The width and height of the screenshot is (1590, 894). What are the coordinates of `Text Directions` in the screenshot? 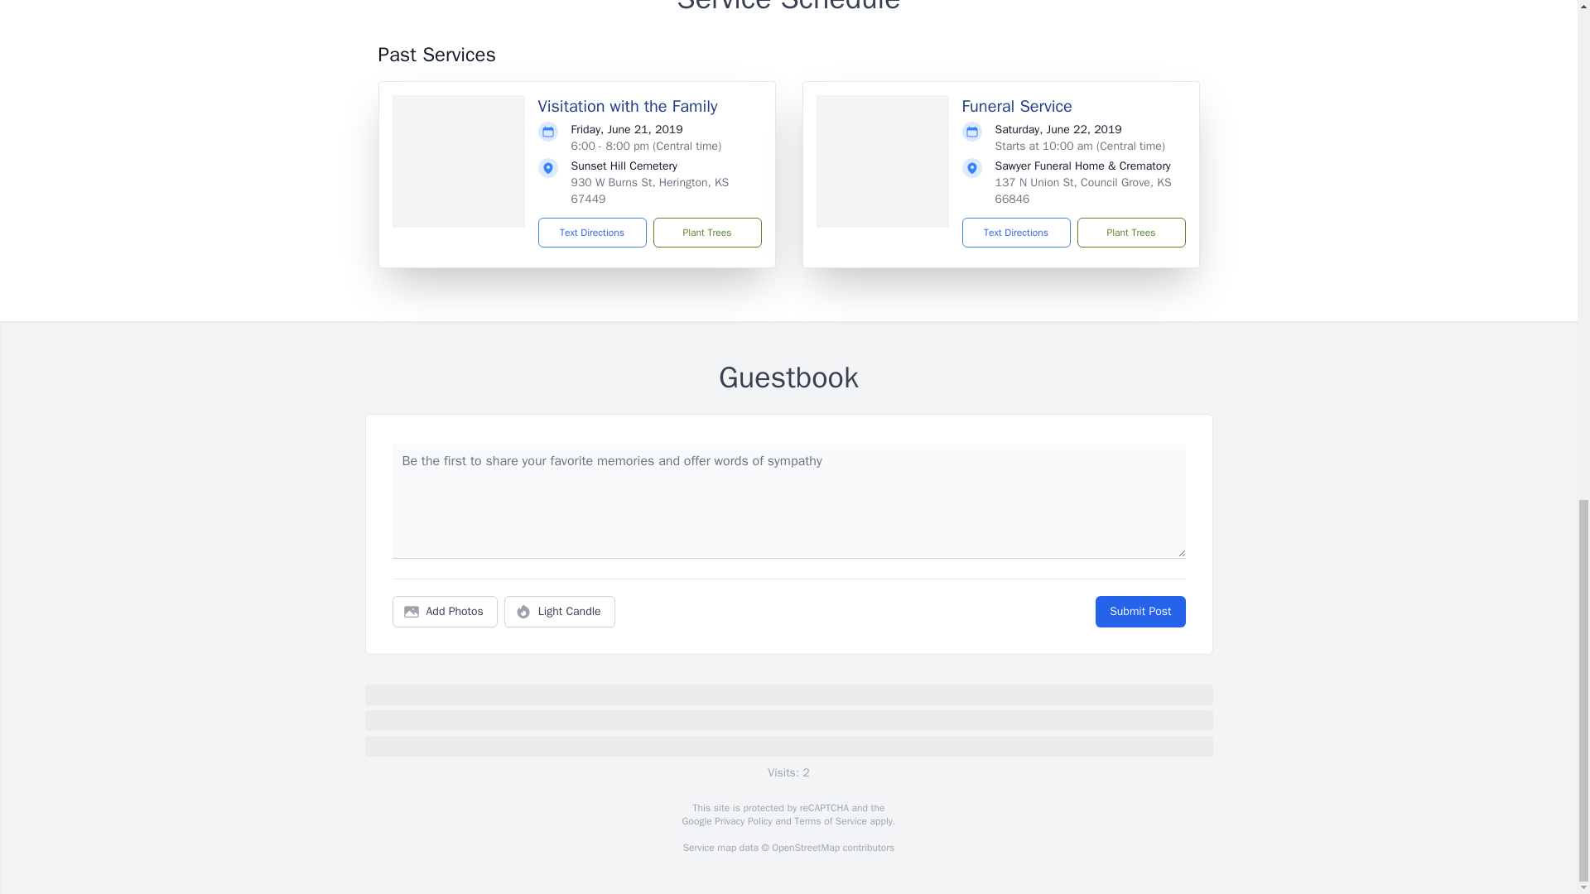 It's located at (1015, 233).